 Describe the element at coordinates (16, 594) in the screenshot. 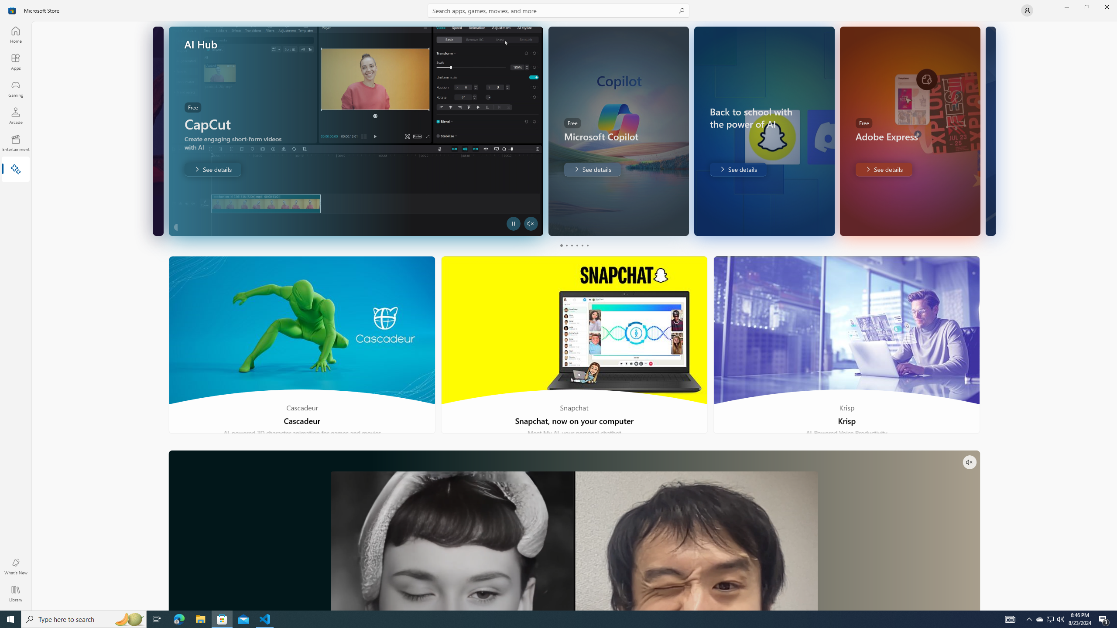

I see `Library` at that location.